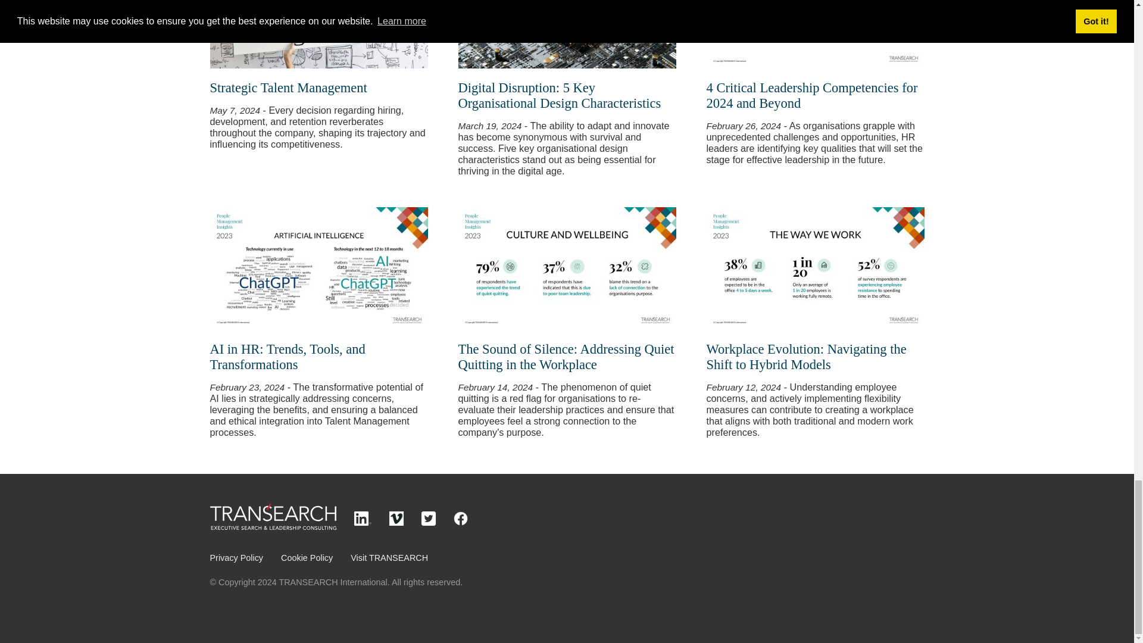  Describe the element at coordinates (461, 523) in the screenshot. I see `TRANSEARCH International on Facebook` at that location.